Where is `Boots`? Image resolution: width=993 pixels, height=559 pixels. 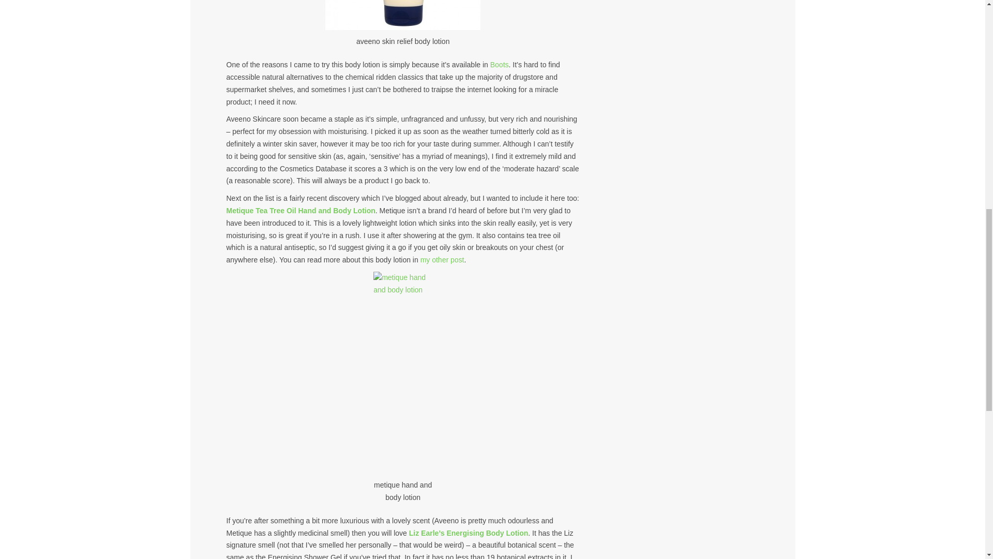
Boots is located at coordinates (500, 64).